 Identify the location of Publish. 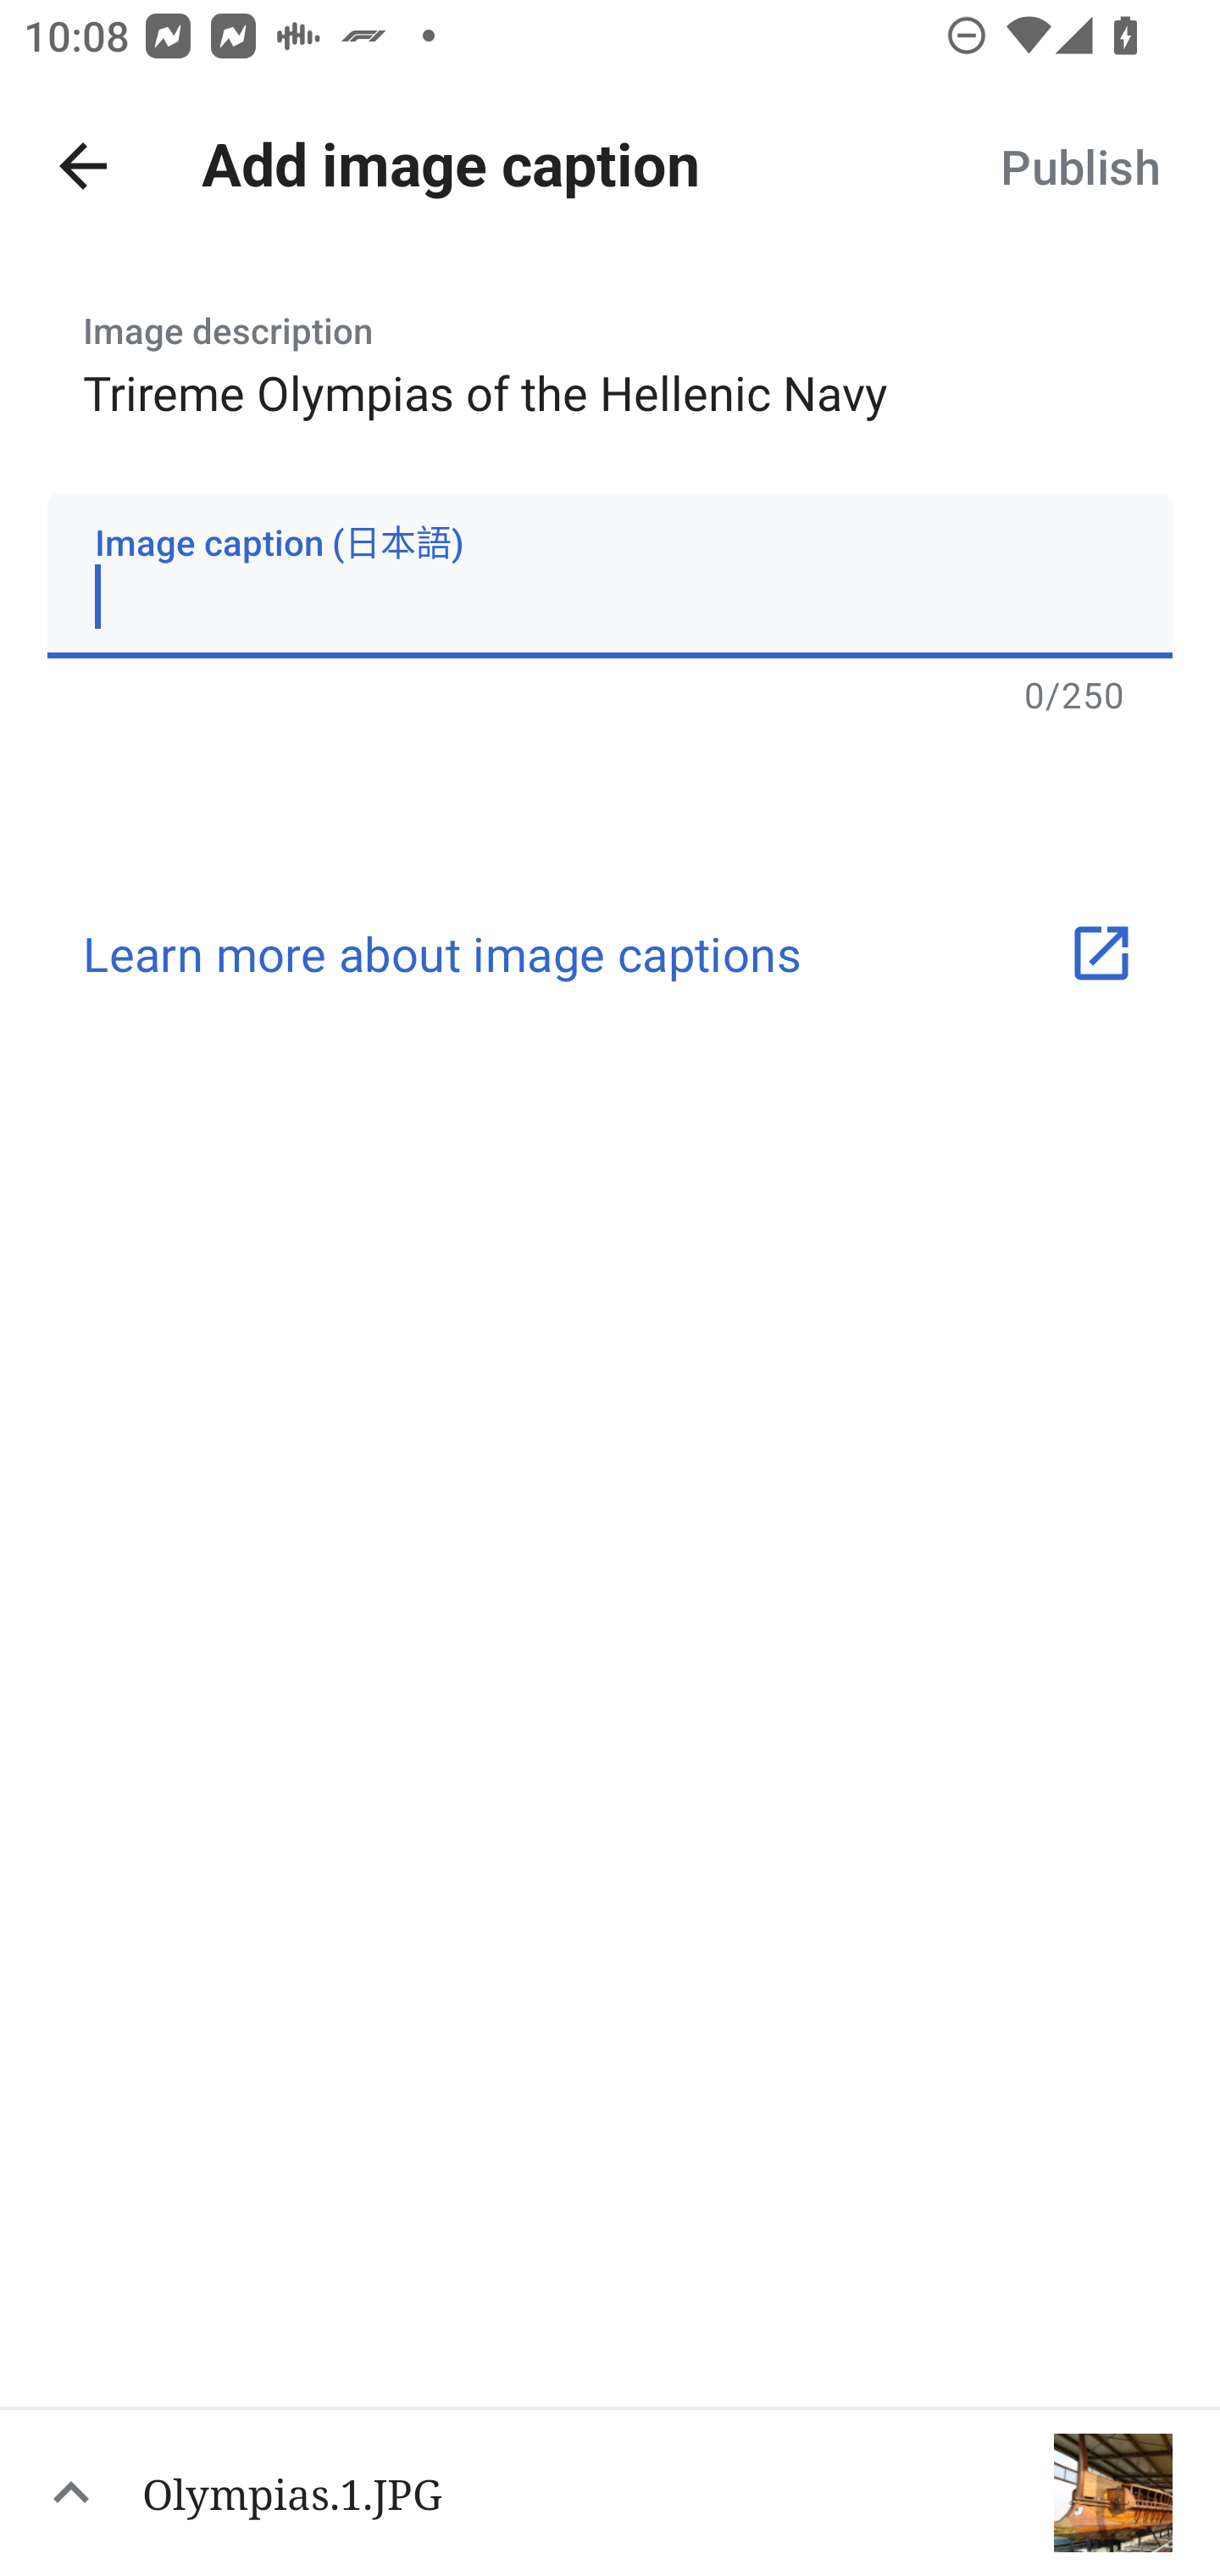
(1079, 166).